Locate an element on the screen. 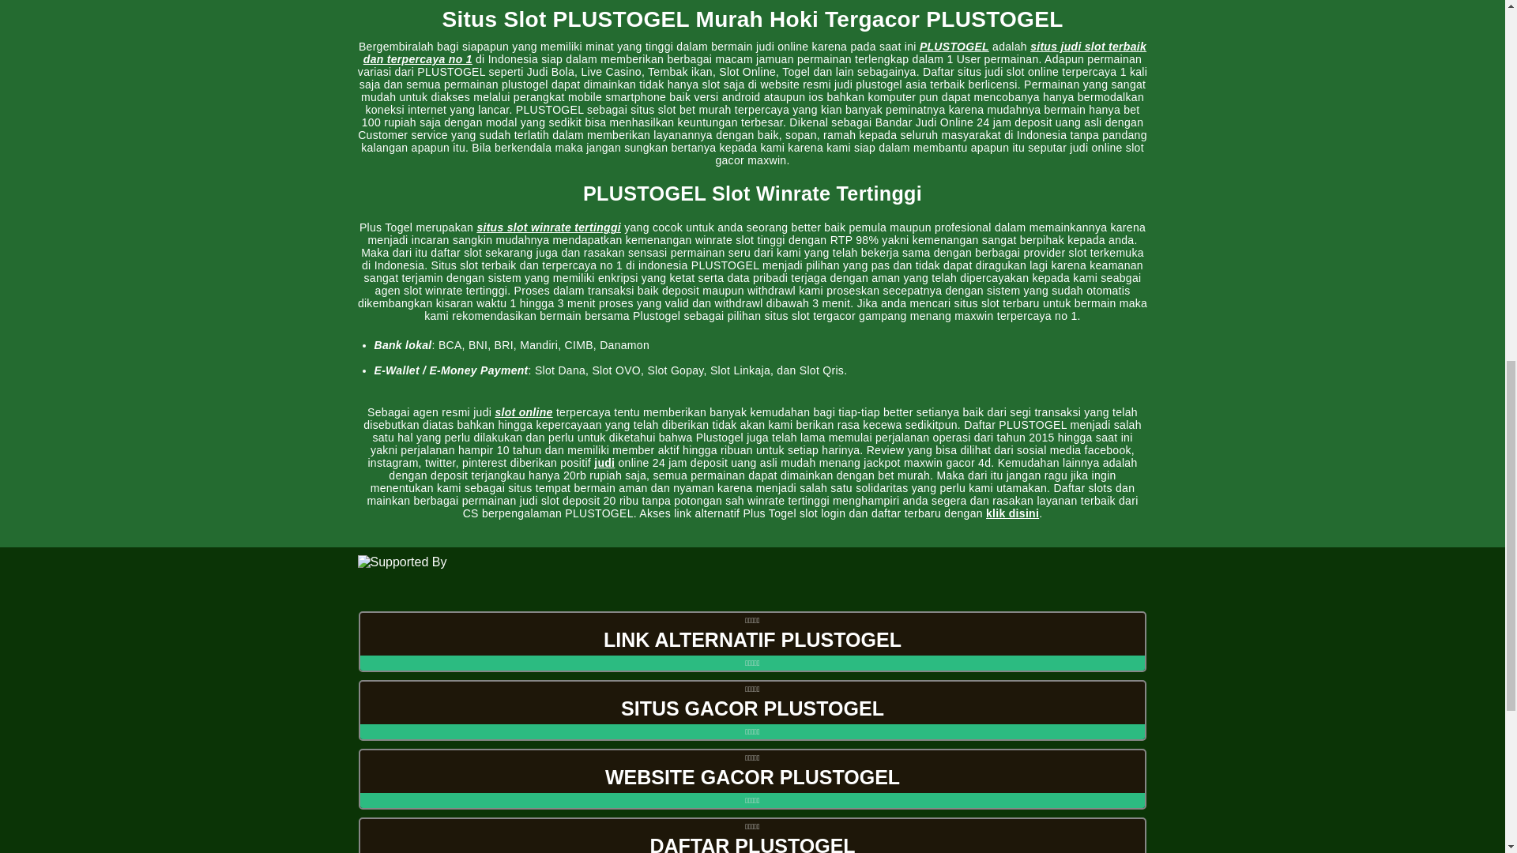  klik disini is located at coordinates (1013, 513).